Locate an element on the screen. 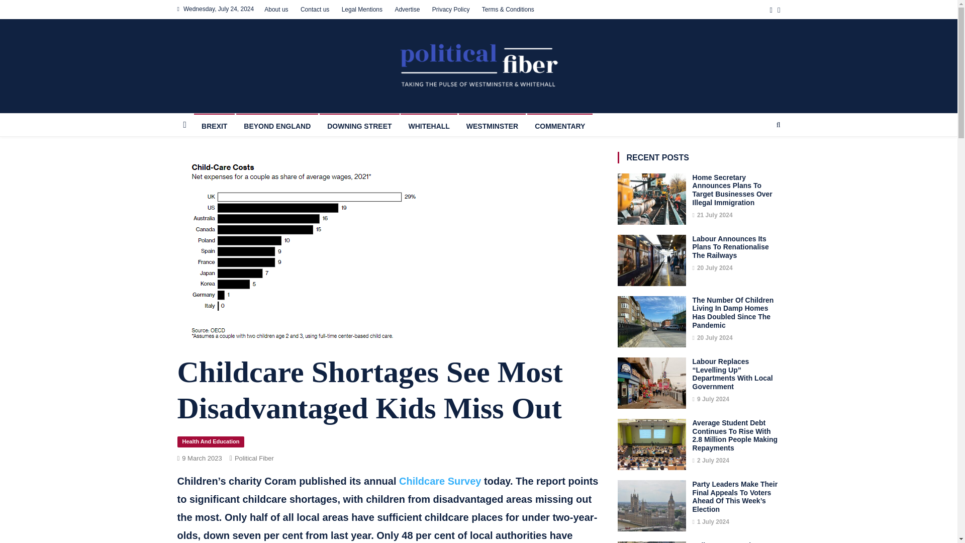  About us is located at coordinates (276, 9).